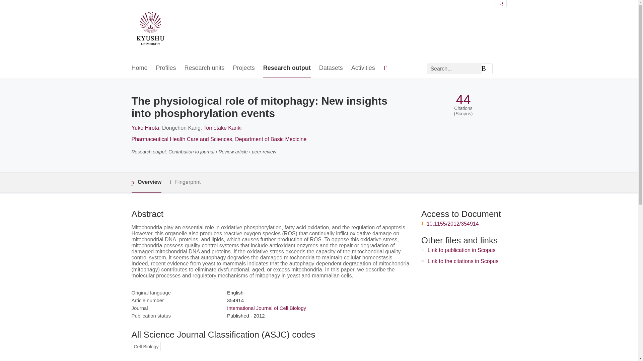 This screenshot has height=361, width=643. Describe the element at coordinates (166, 68) in the screenshot. I see `Profiles` at that location.